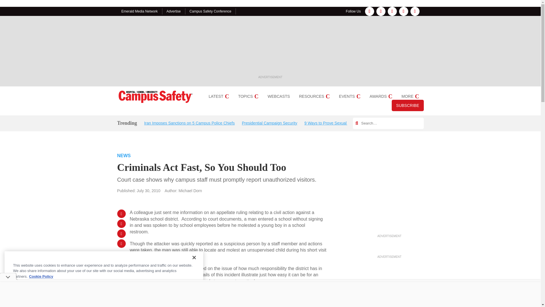 This screenshot has width=545, height=307. What do you see at coordinates (219, 96) in the screenshot?
I see `LATEST` at bounding box center [219, 96].